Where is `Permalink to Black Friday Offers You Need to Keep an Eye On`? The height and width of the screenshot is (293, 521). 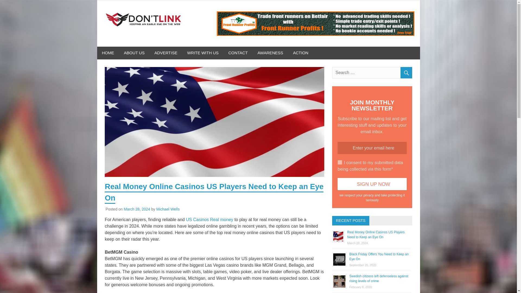 Permalink to Black Friday Offers You Need to Keep an Eye On is located at coordinates (379, 257).